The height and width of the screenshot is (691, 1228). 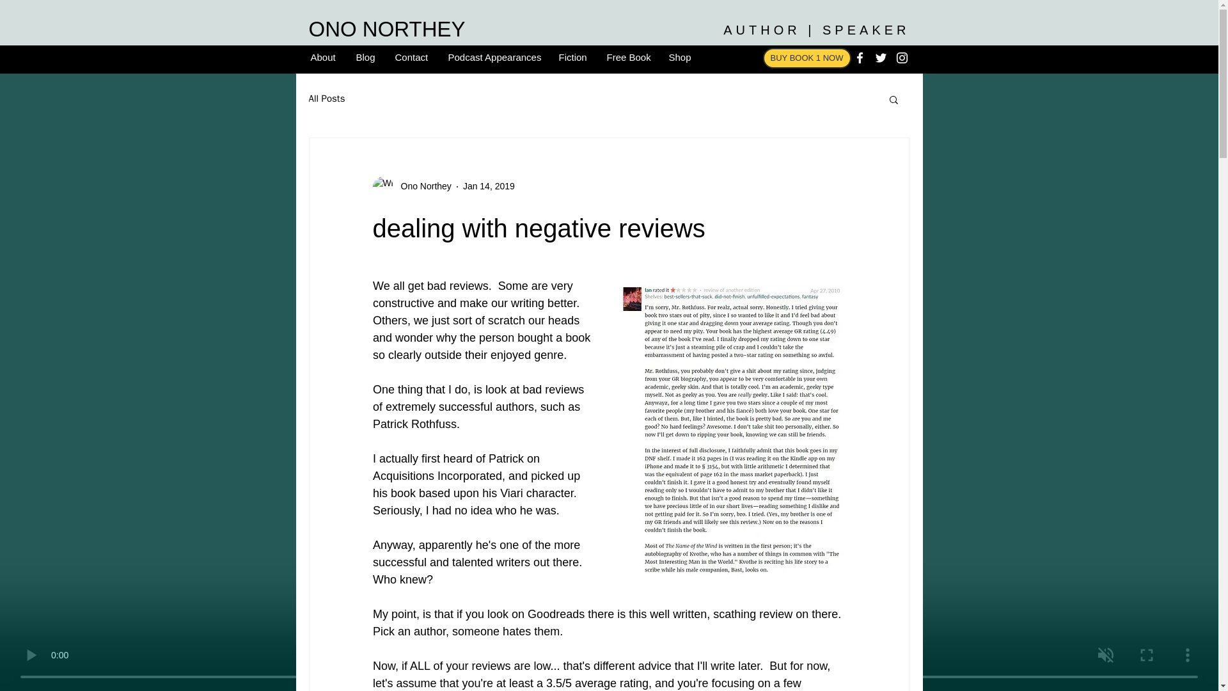 I want to click on Blog, so click(x=366, y=57).